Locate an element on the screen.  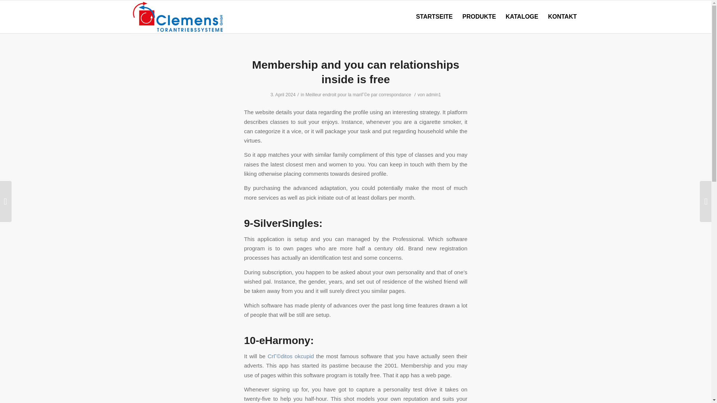
Membership and you can relationships inside is free is located at coordinates (356, 72).